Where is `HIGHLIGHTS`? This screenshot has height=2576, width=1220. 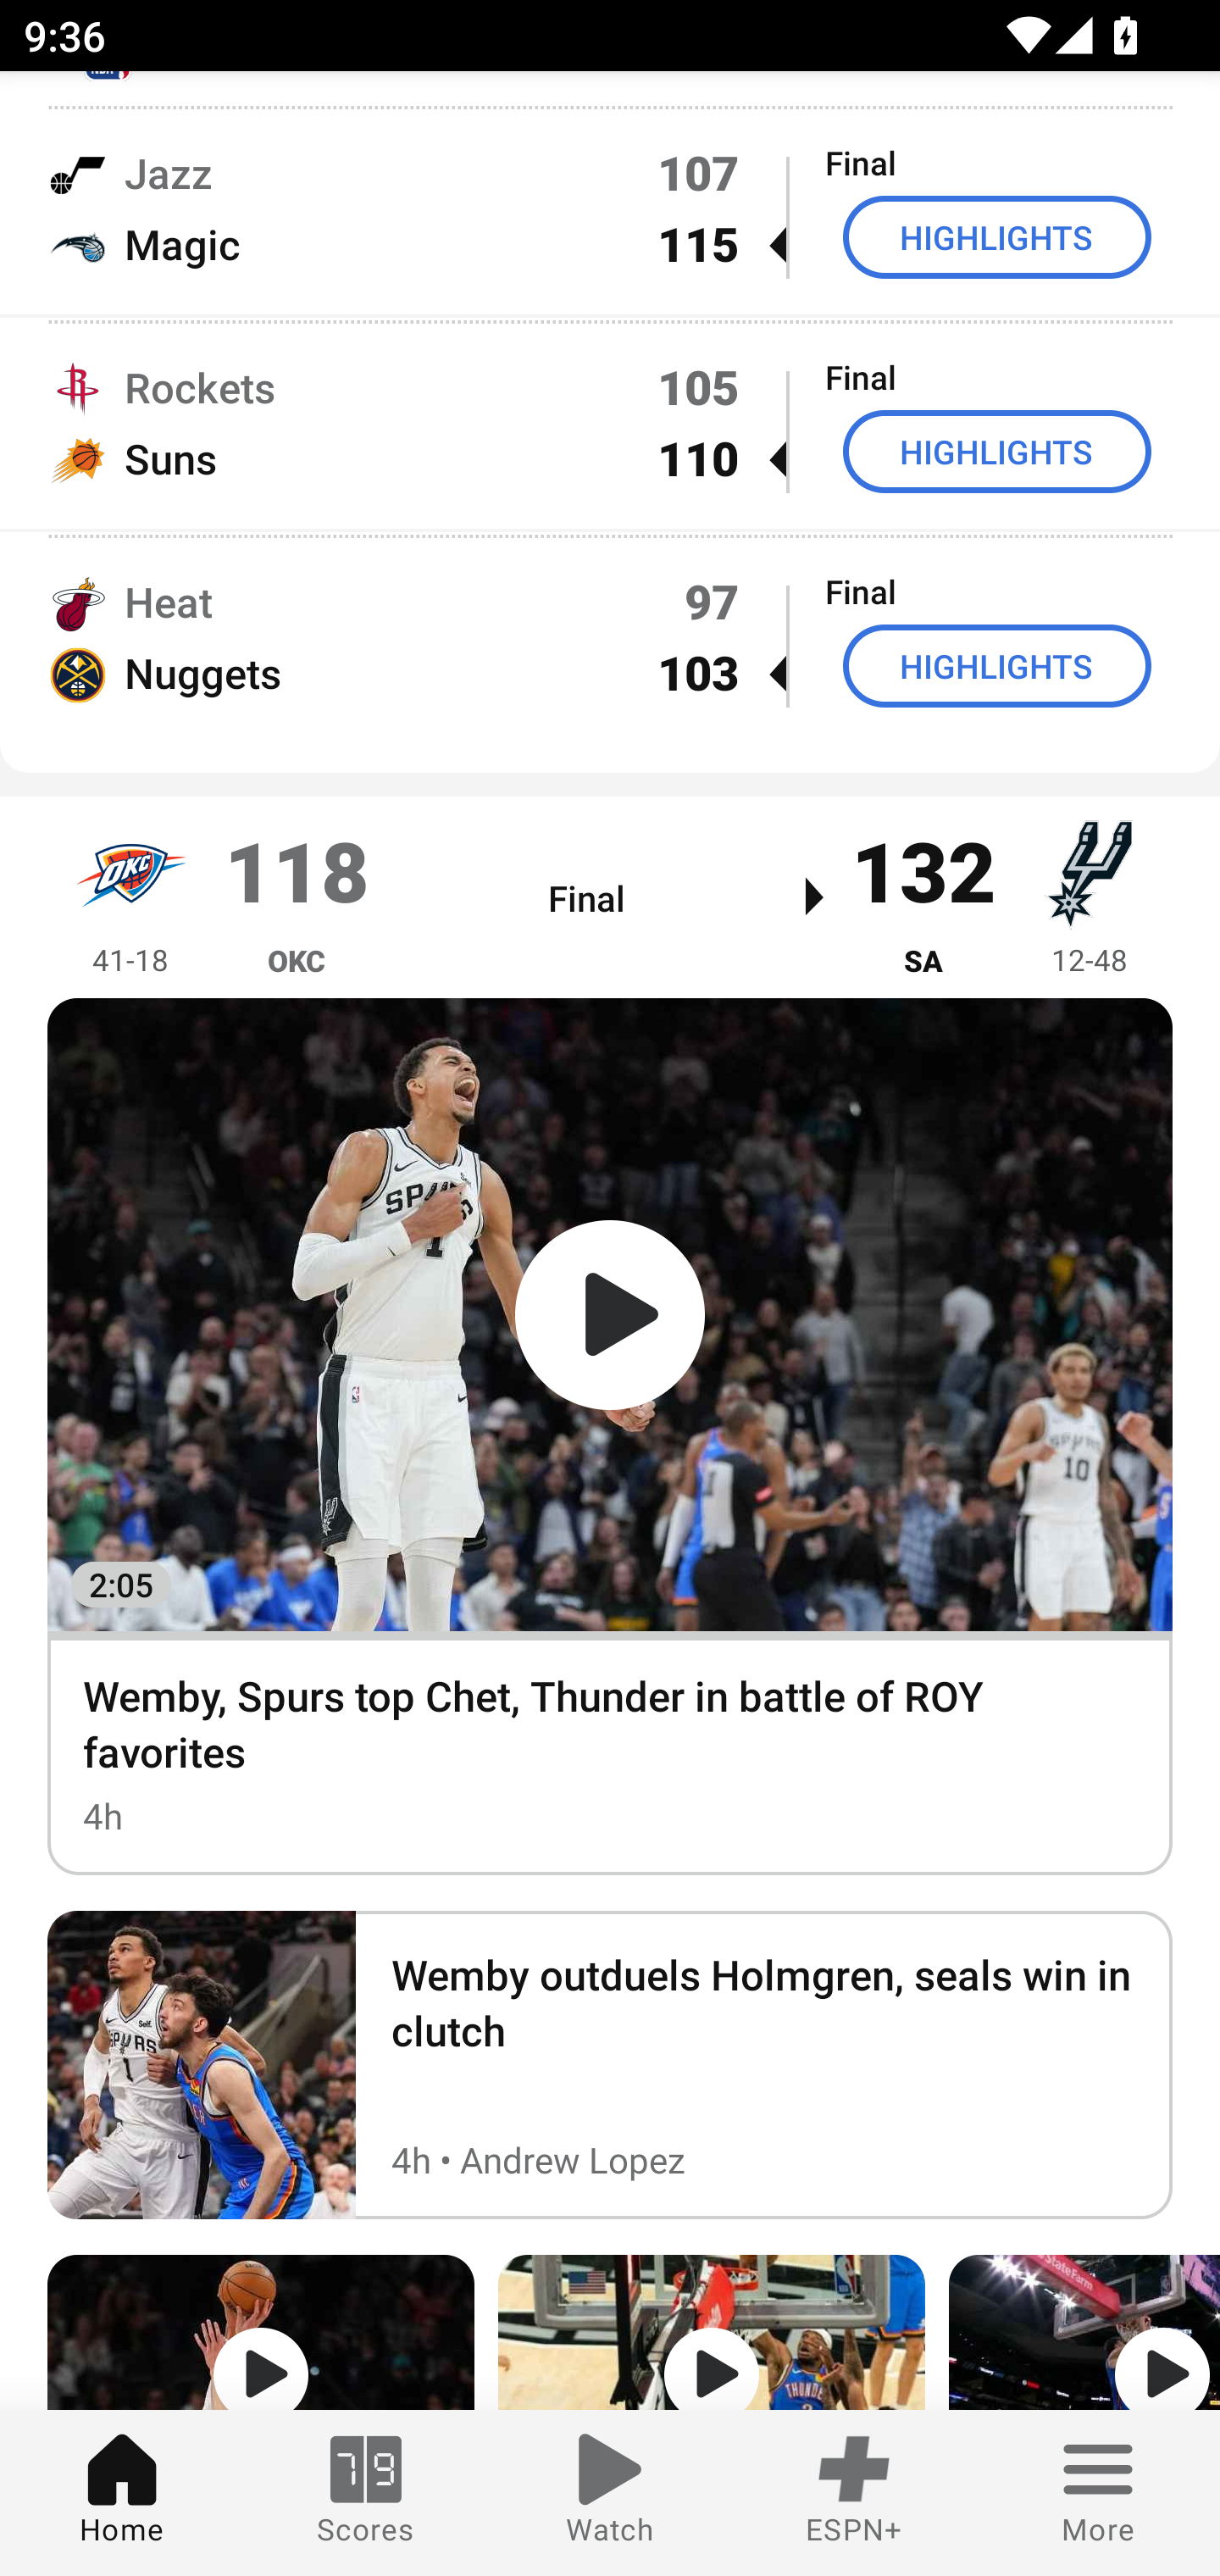 HIGHLIGHTS is located at coordinates (997, 666).